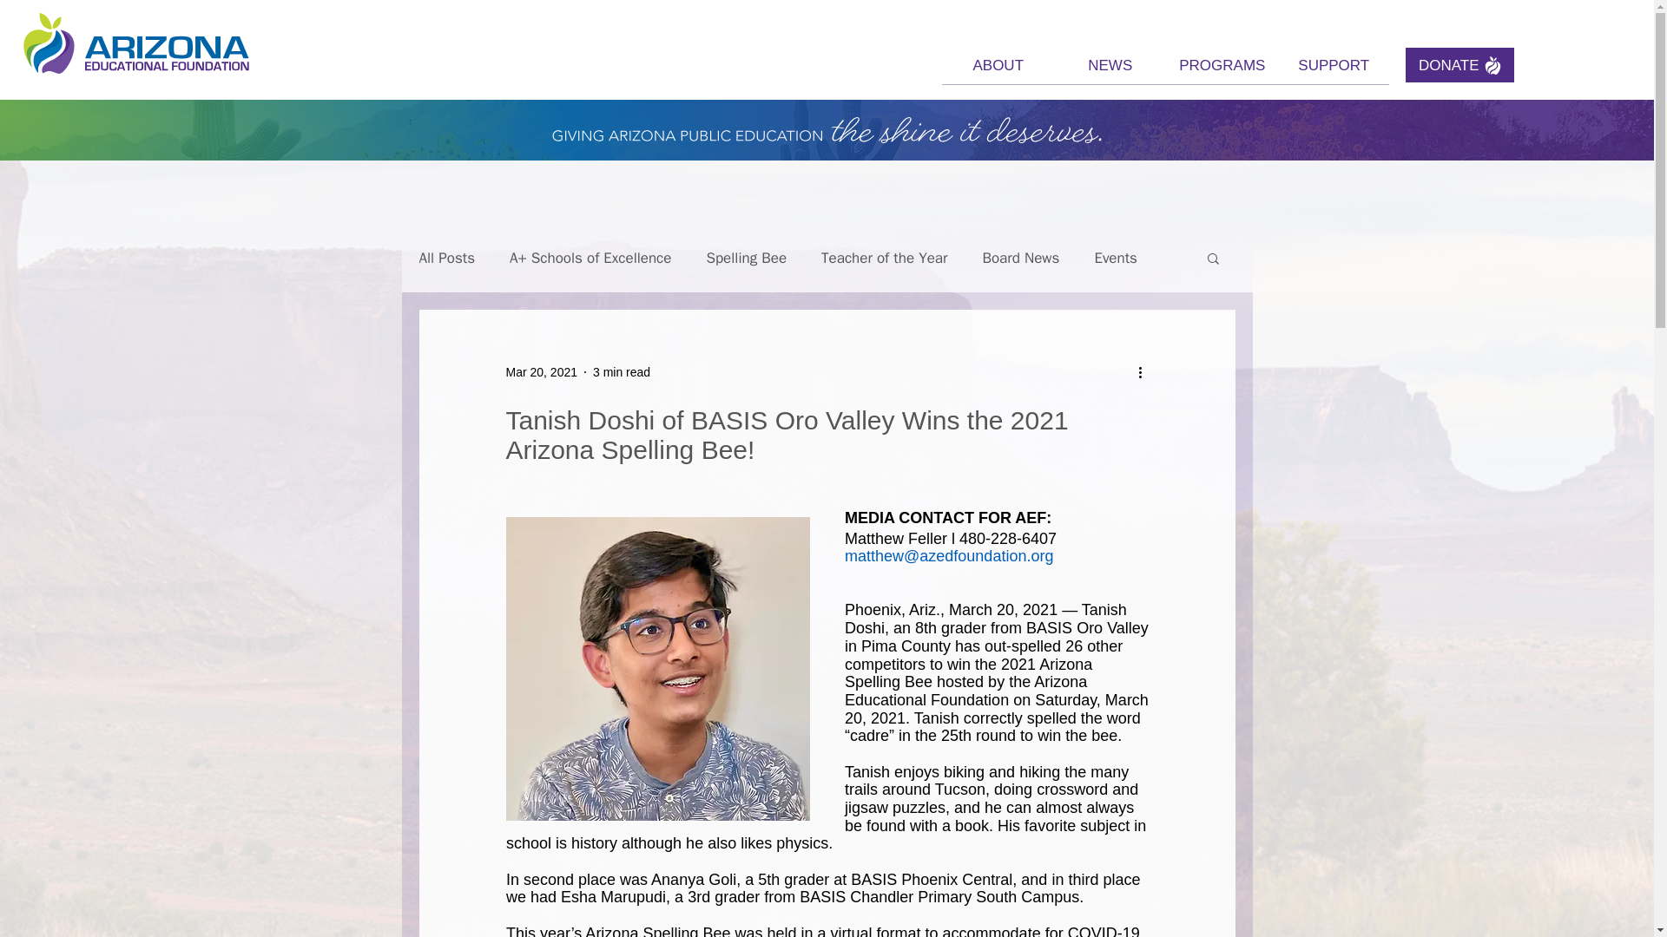  What do you see at coordinates (1110, 71) in the screenshot?
I see `NEWS` at bounding box center [1110, 71].